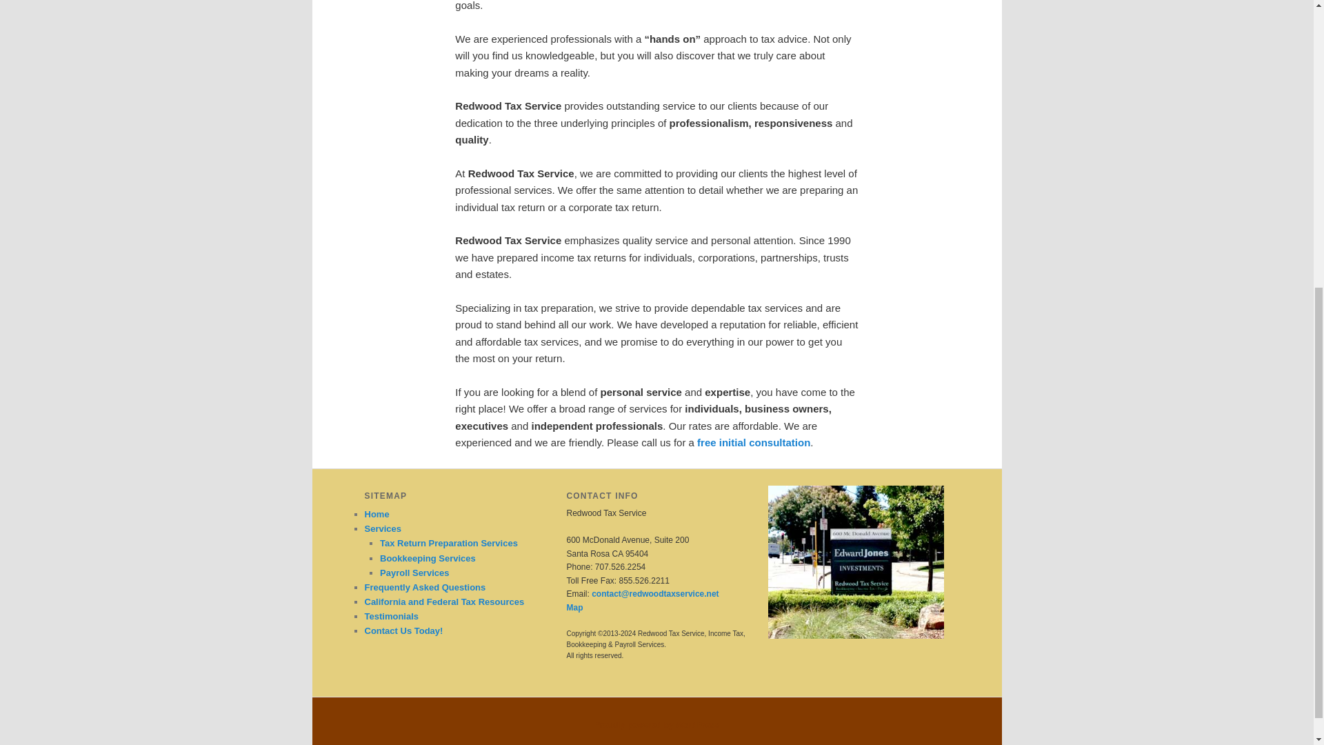  What do you see at coordinates (656, 725) in the screenshot?
I see `Proudly powered by WordPress` at bounding box center [656, 725].